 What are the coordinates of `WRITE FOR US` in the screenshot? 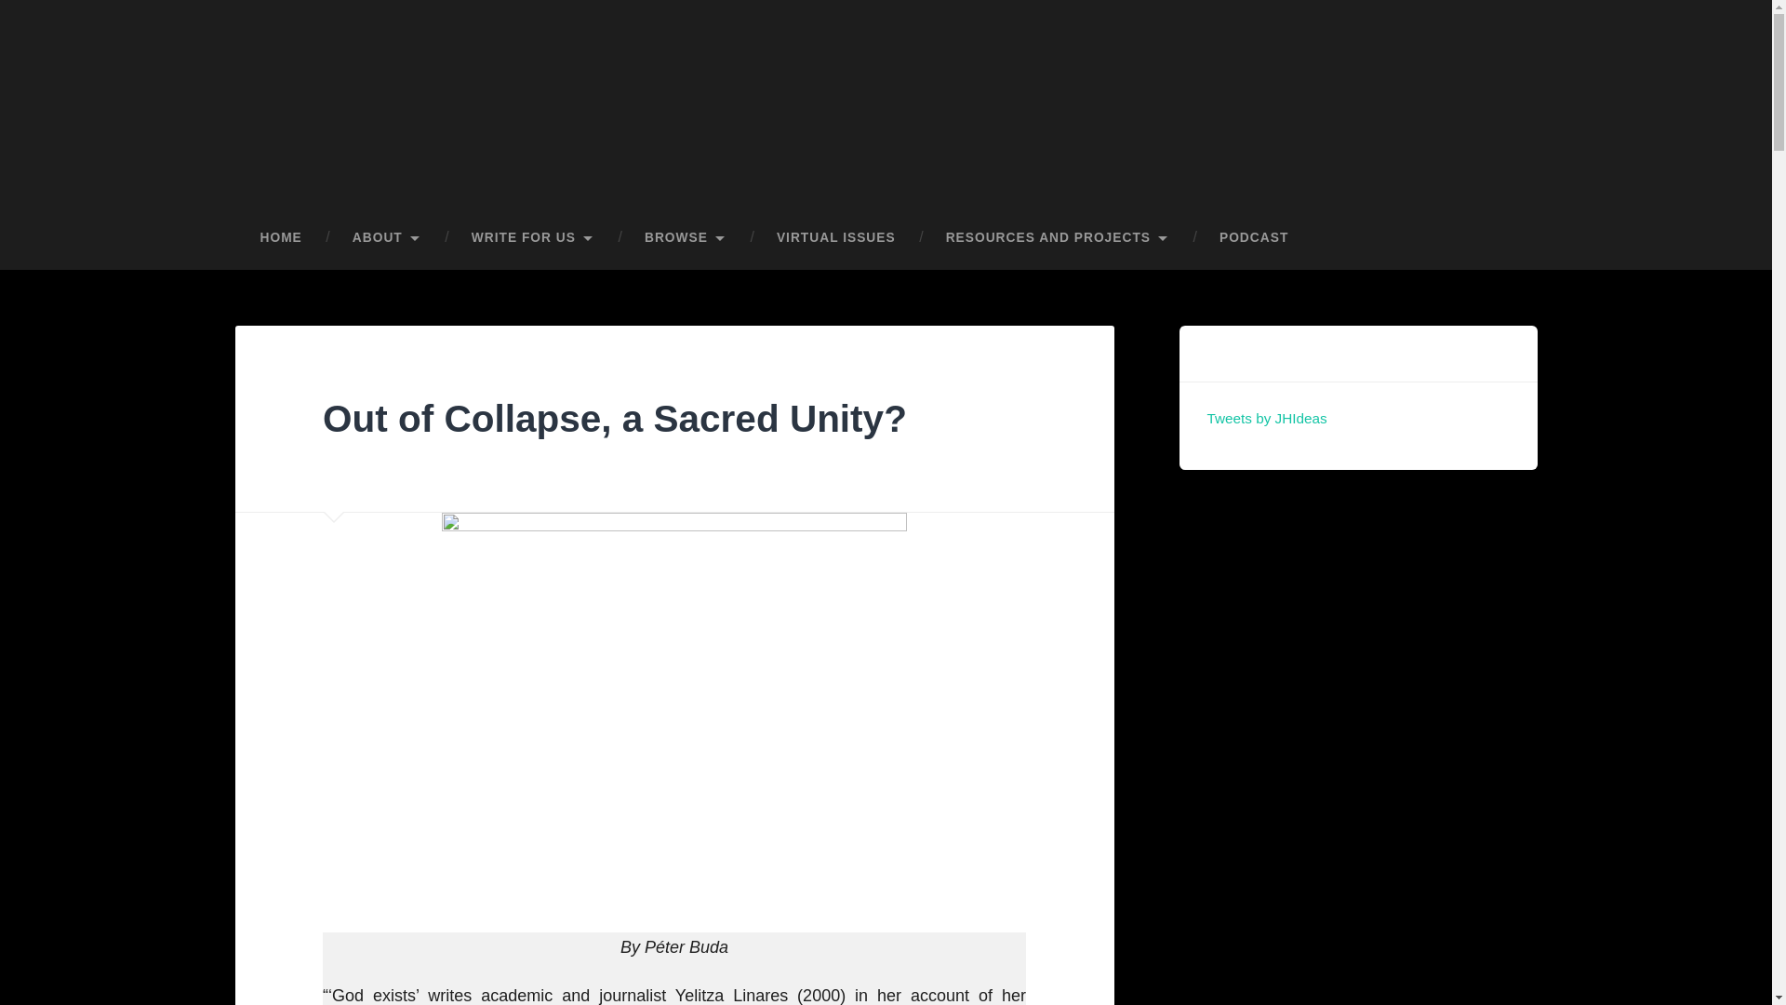 It's located at (533, 238).